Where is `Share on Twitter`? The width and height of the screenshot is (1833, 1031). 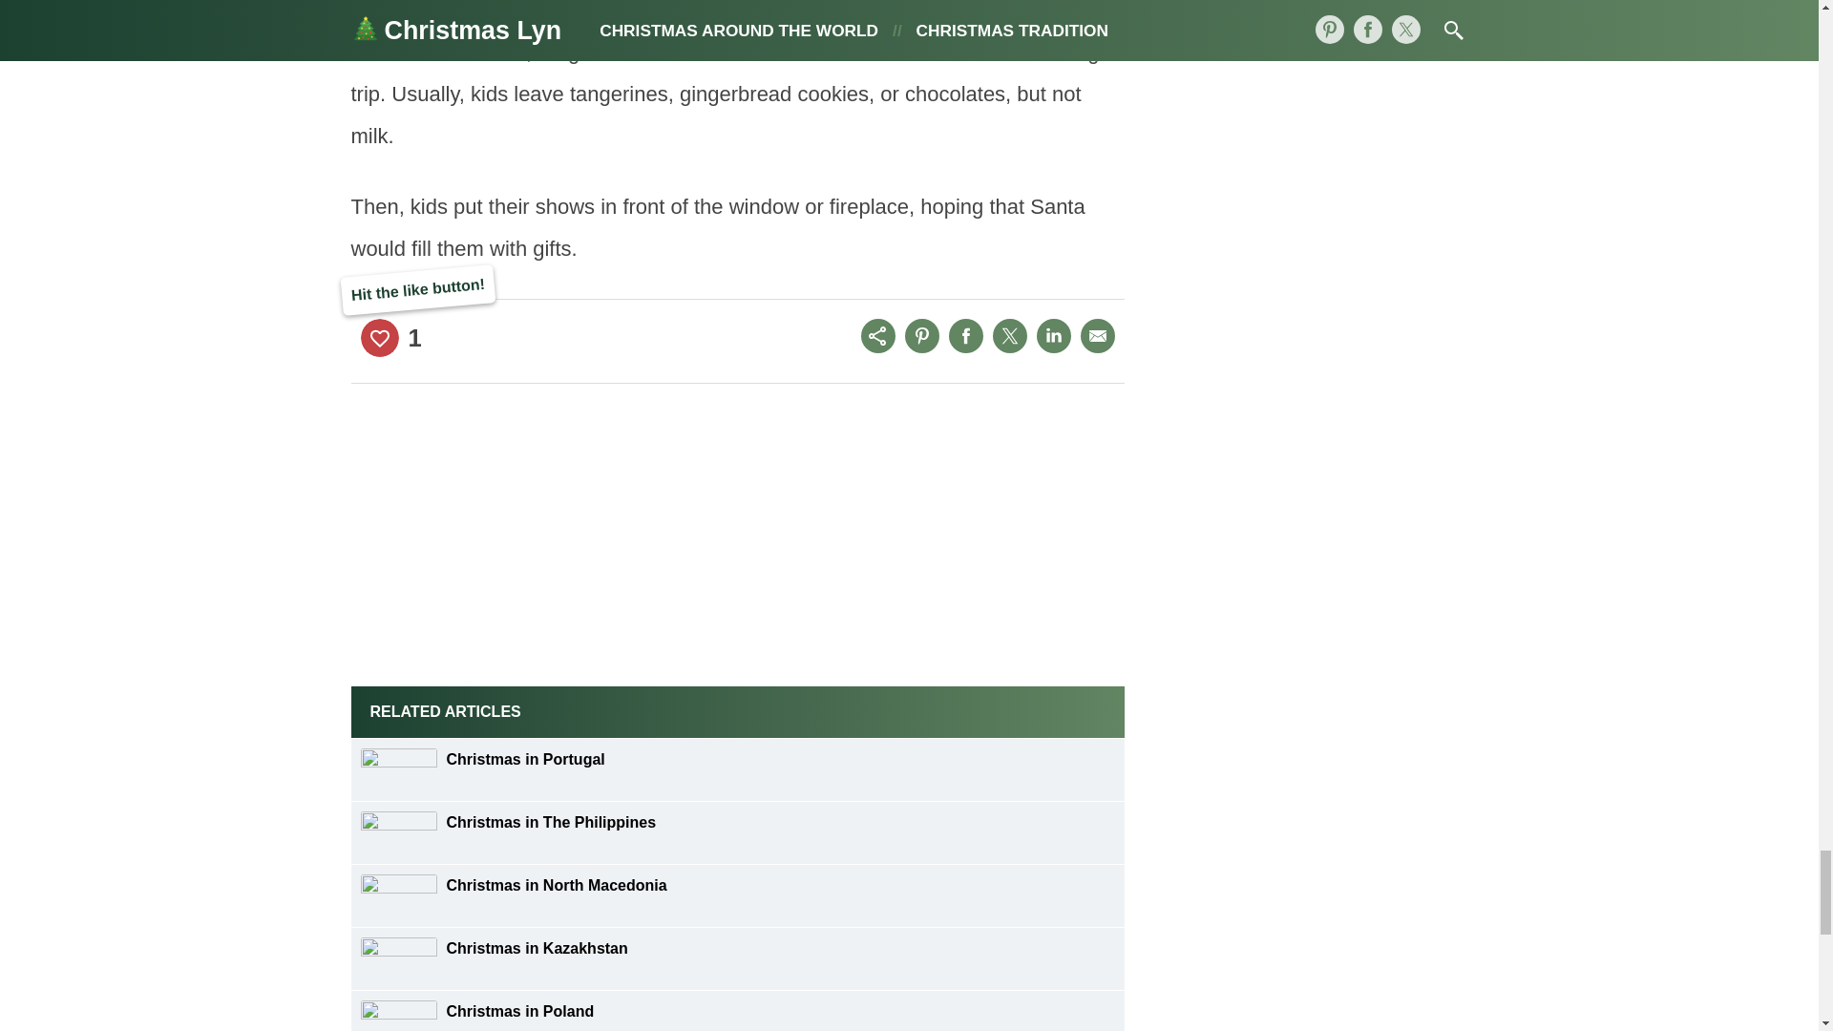 Share on Twitter is located at coordinates (1010, 336).